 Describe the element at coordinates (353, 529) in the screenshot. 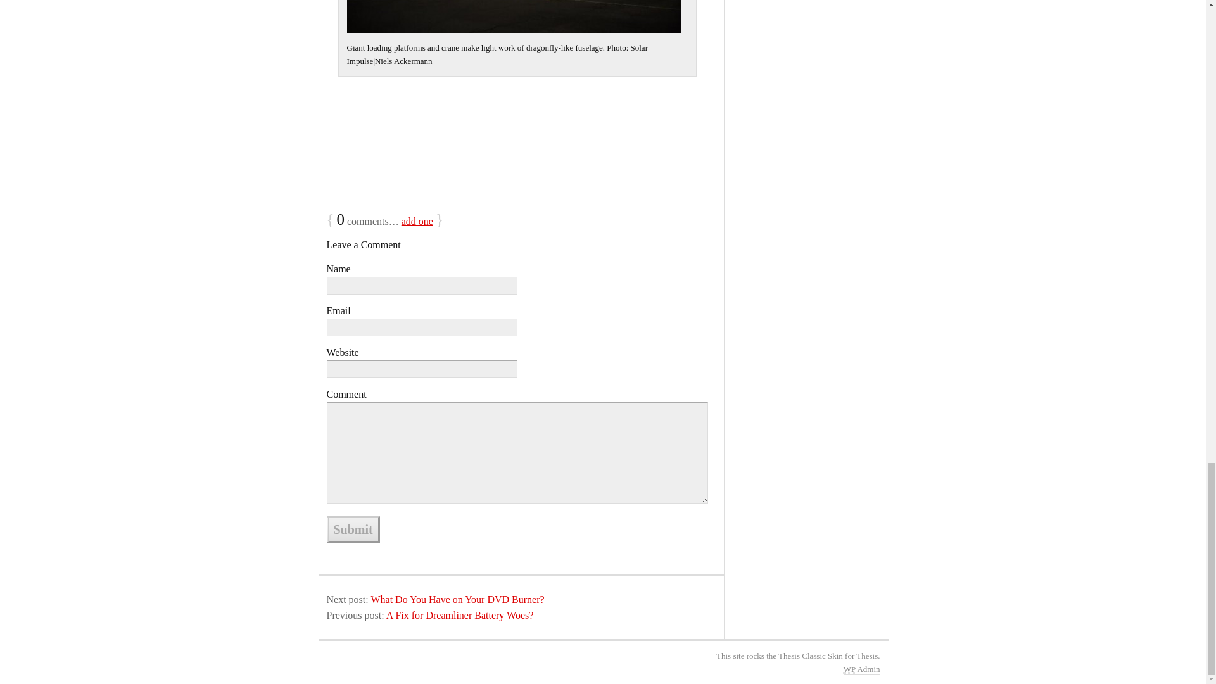

I see `Submit` at that location.